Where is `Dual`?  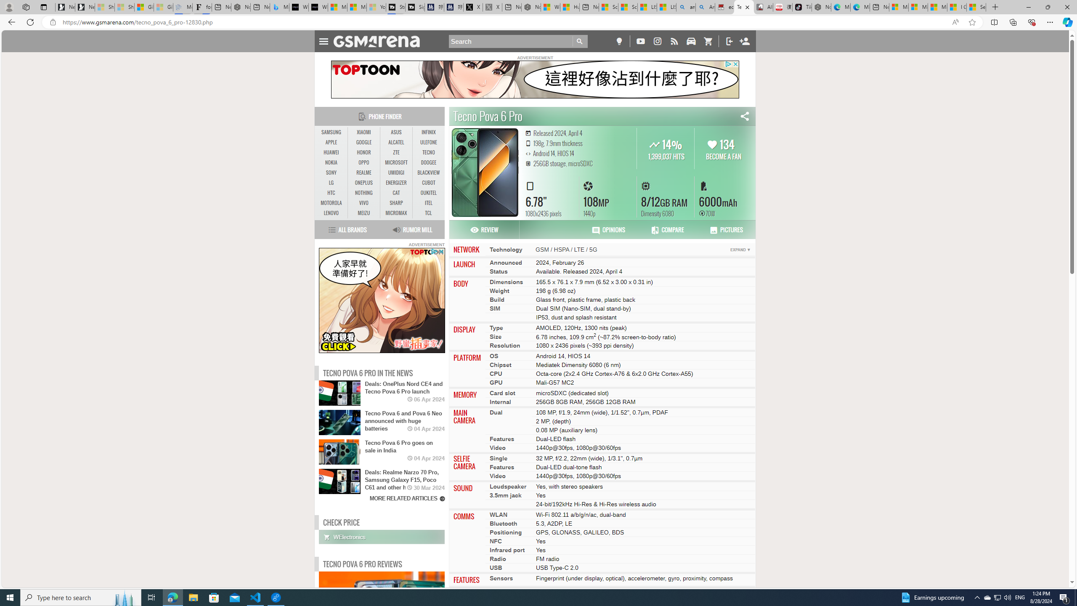
Dual is located at coordinates (496, 412).